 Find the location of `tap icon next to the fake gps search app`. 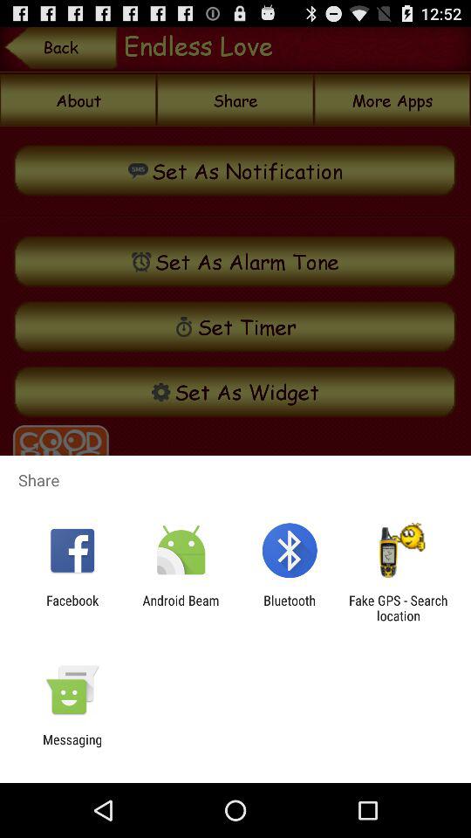

tap icon next to the fake gps search app is located at coordinates (290, 608).